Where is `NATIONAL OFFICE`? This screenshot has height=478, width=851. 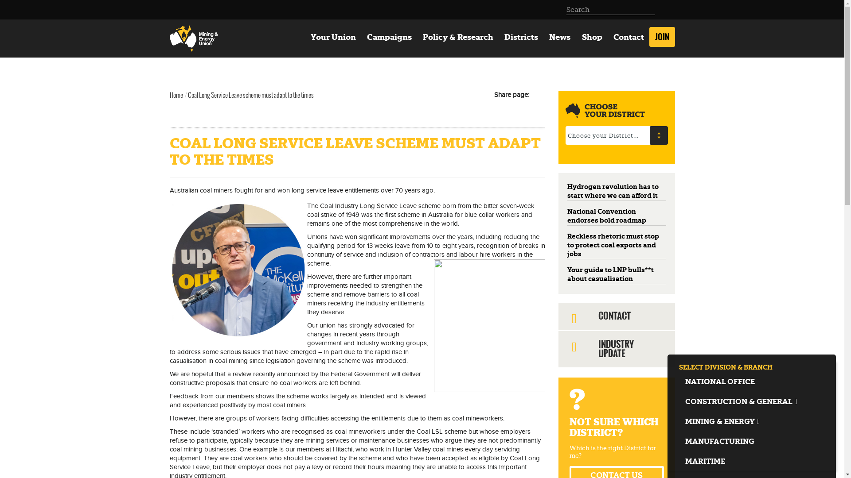
NATIONAL OFFICE is located at coordinates (752, 382).